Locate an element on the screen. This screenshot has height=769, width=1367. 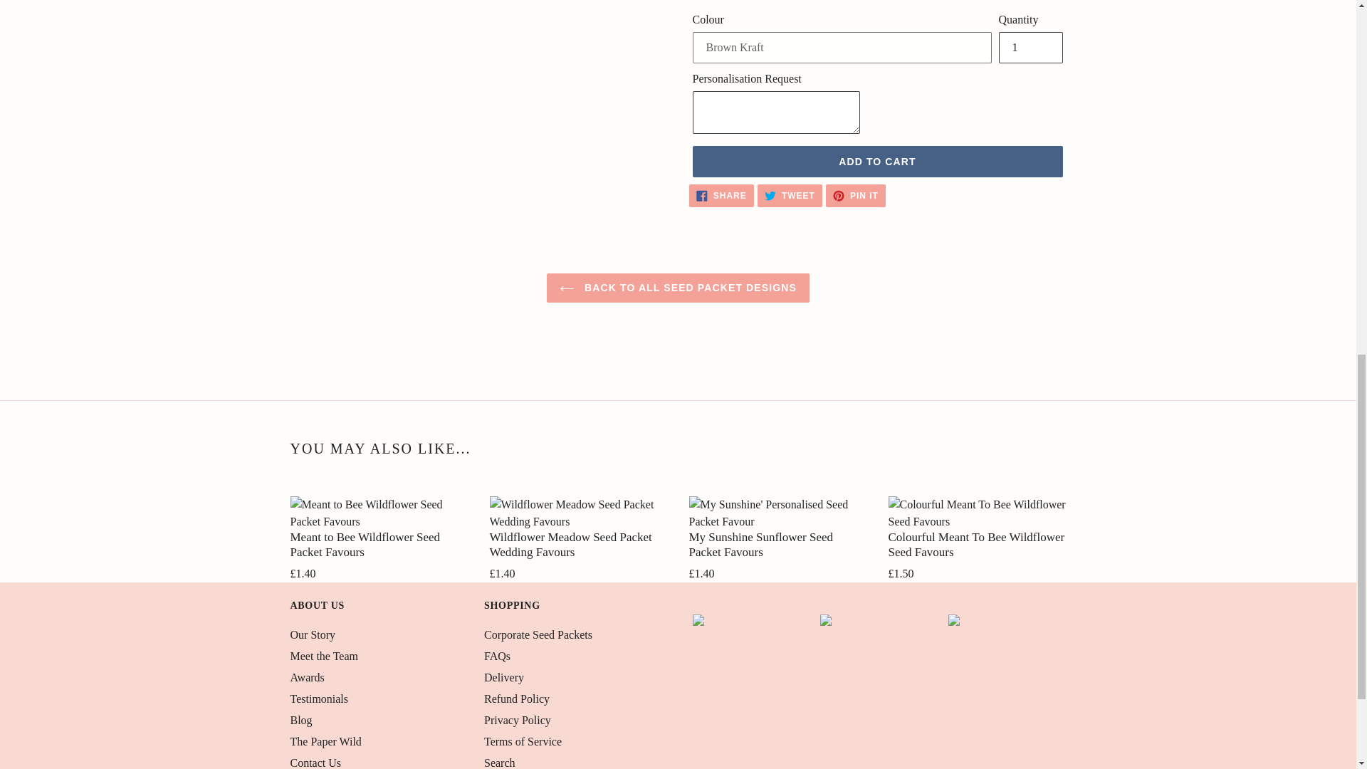
Meet the Team is located at coordinates (324, 655).